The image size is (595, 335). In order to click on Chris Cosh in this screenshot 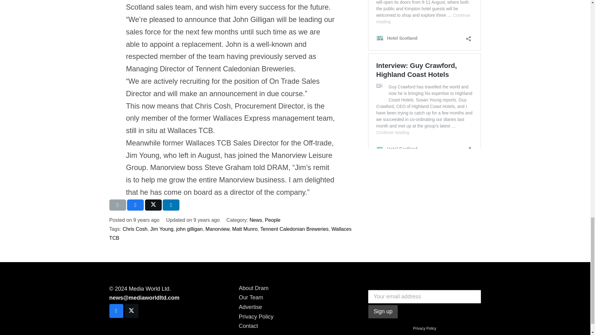, I will do `click(135, 229)`.